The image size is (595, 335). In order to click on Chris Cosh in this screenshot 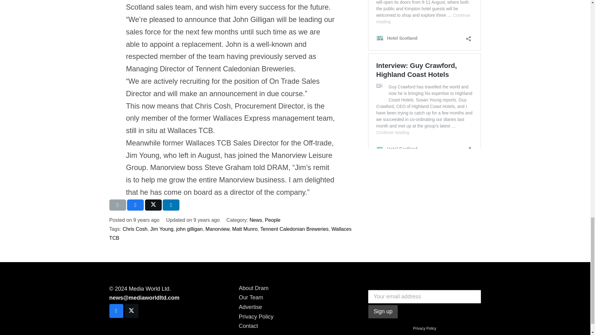, I will do `click(135, 229)`.